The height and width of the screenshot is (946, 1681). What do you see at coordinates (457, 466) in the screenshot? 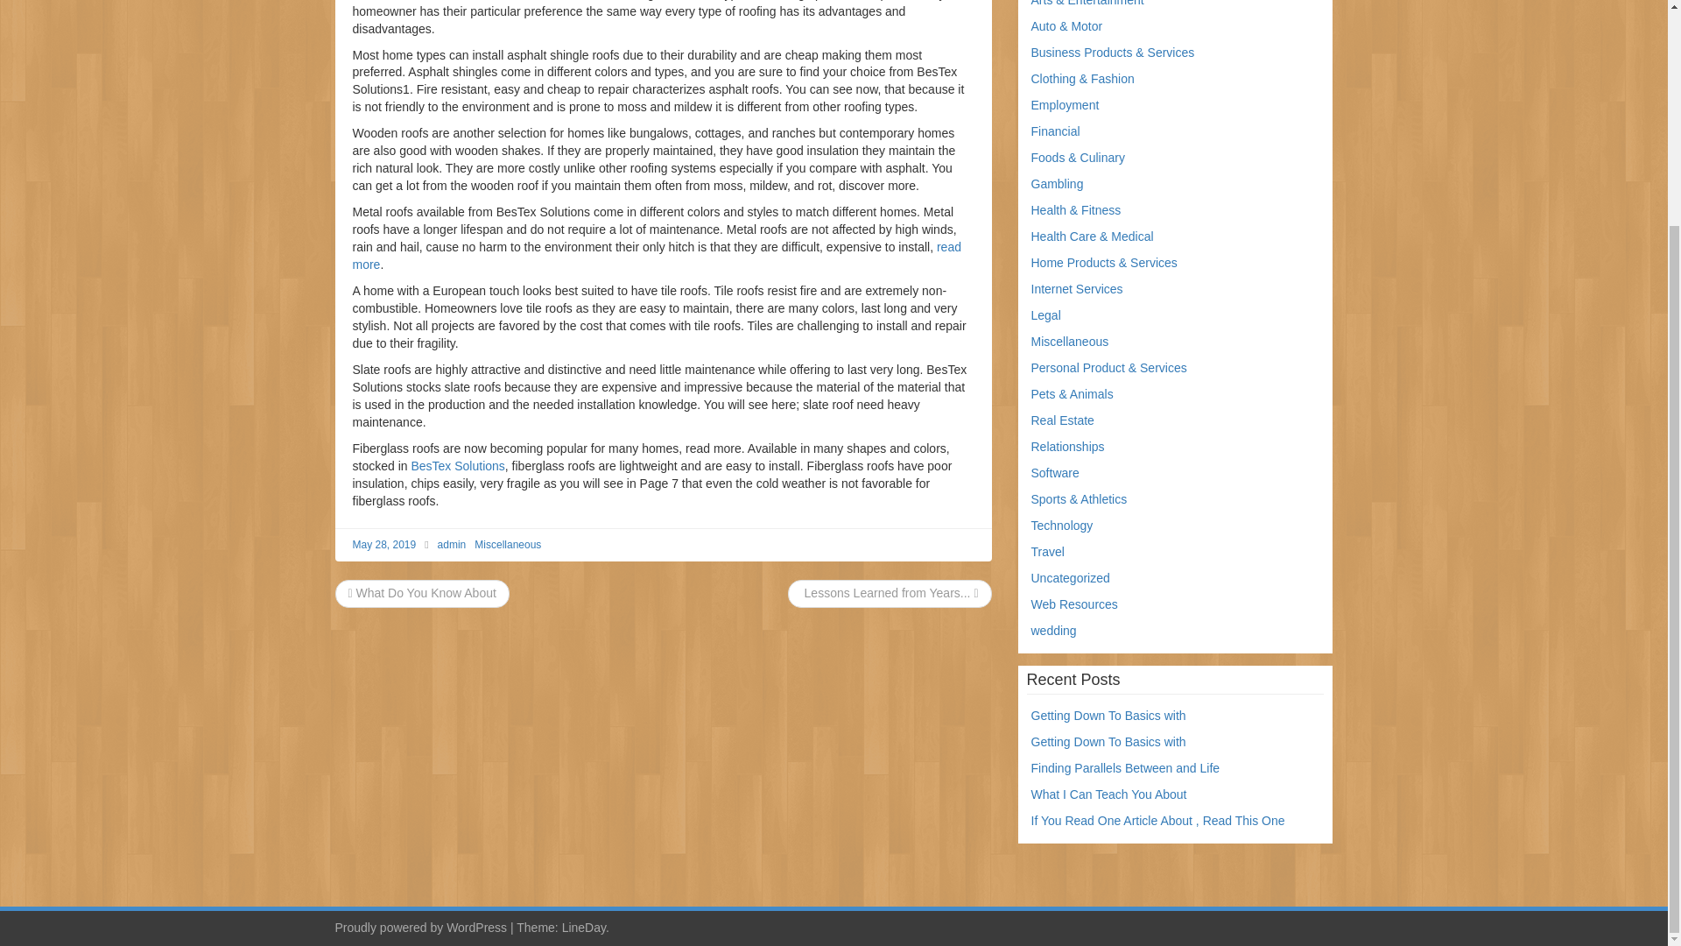
I see `BesTex Solutions` at bounding box center [457, 466].